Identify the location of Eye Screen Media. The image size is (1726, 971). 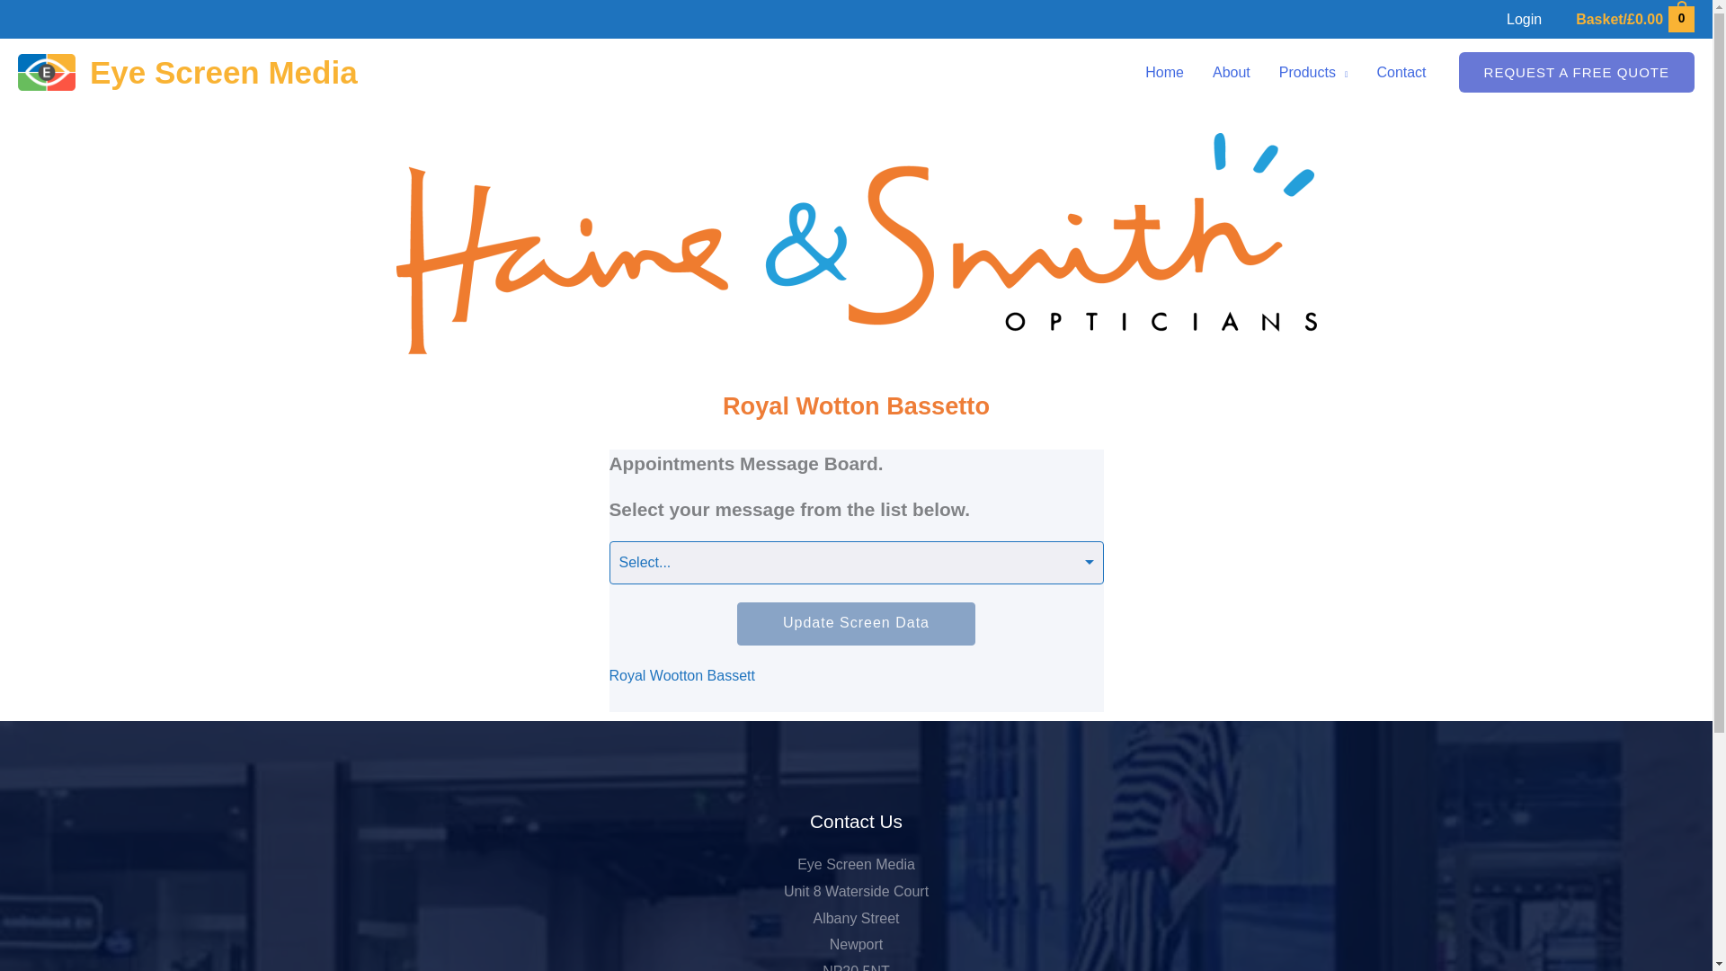
(223, 72).